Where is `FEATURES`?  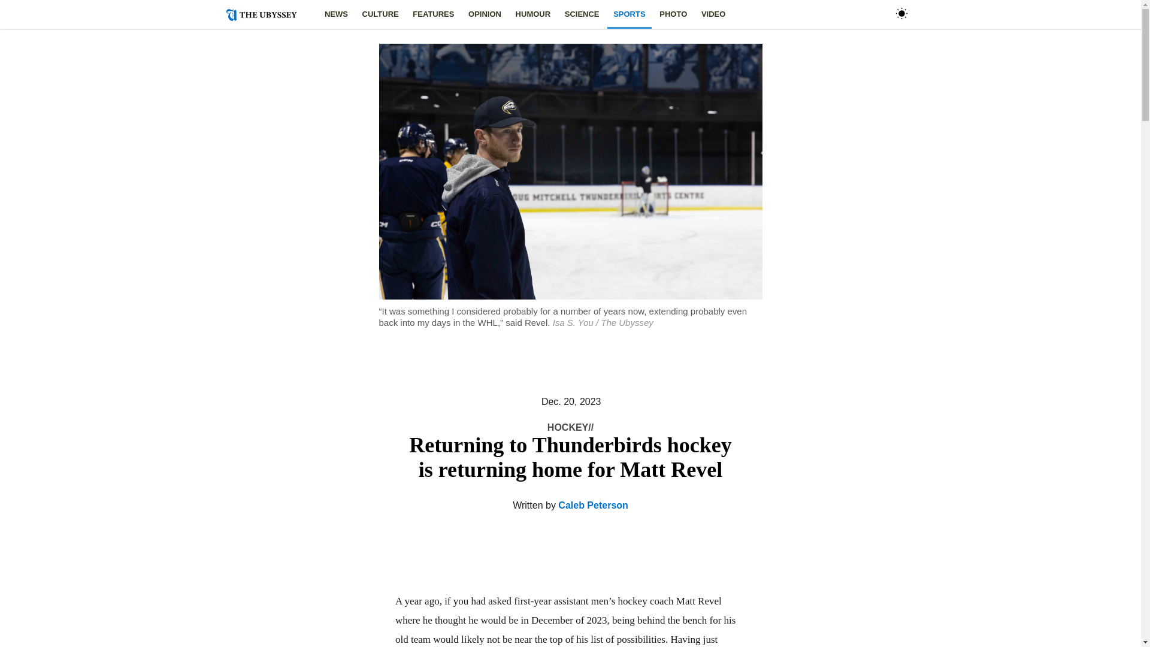 FEATURES is located at coordinates (434, 14).